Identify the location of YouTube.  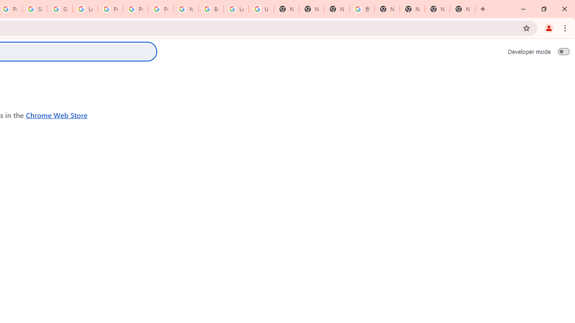
(186, 9).